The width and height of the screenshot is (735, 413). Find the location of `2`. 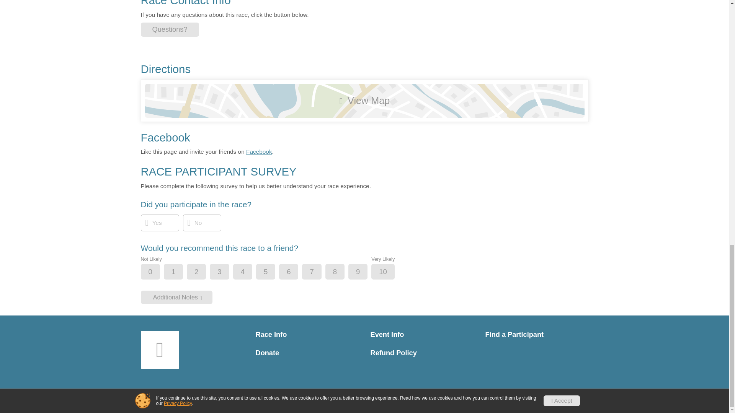

2 is located at coordinates (203, 272).